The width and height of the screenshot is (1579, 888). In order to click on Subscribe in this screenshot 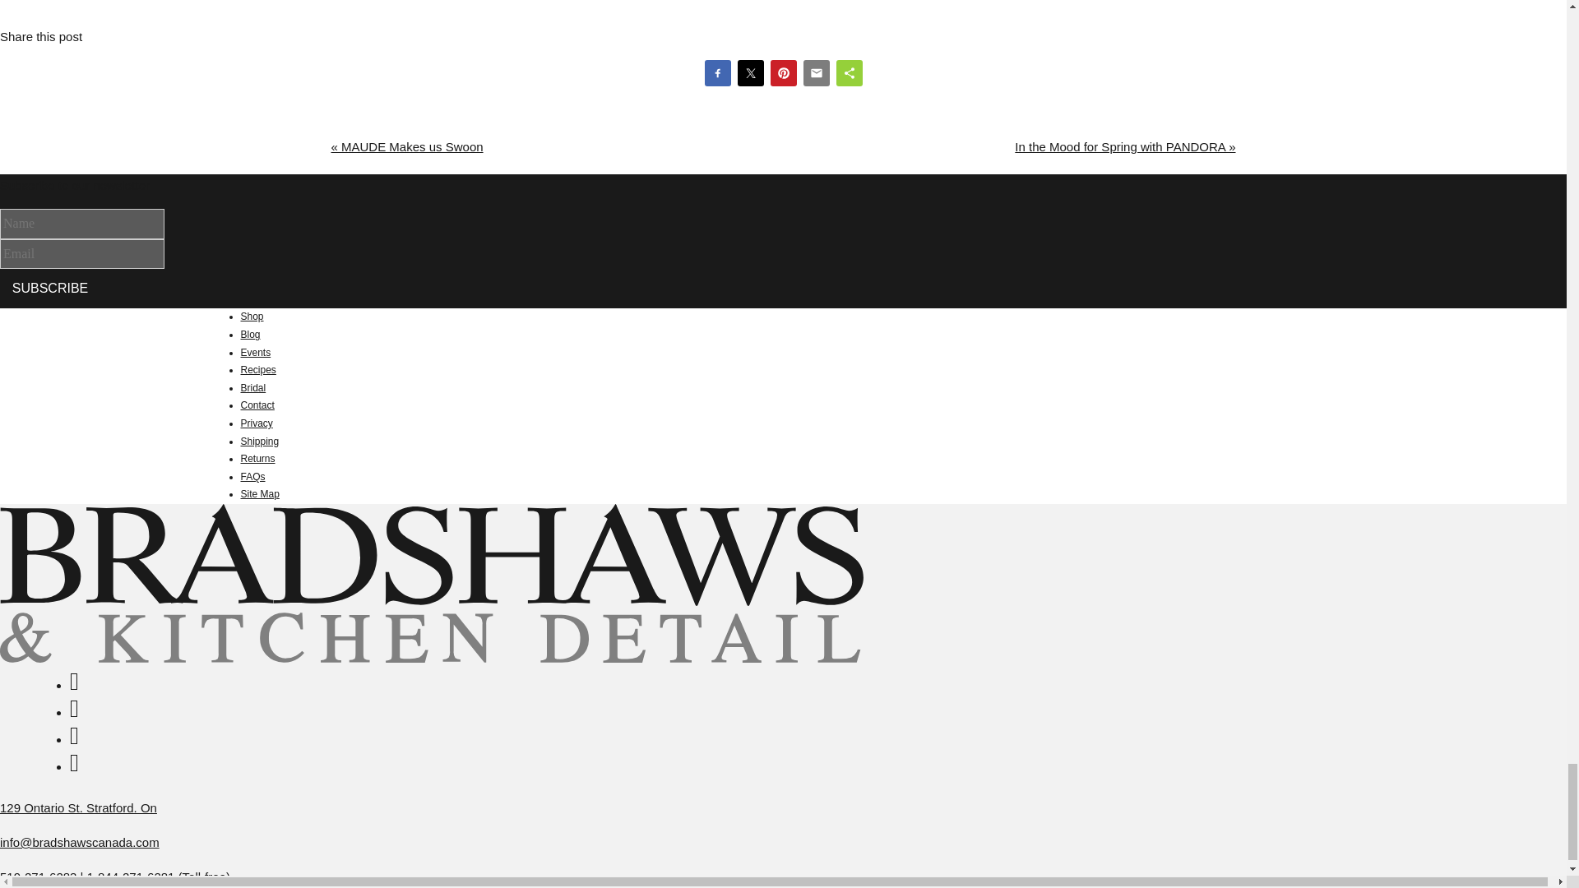, I will do `click(50, 288)`.